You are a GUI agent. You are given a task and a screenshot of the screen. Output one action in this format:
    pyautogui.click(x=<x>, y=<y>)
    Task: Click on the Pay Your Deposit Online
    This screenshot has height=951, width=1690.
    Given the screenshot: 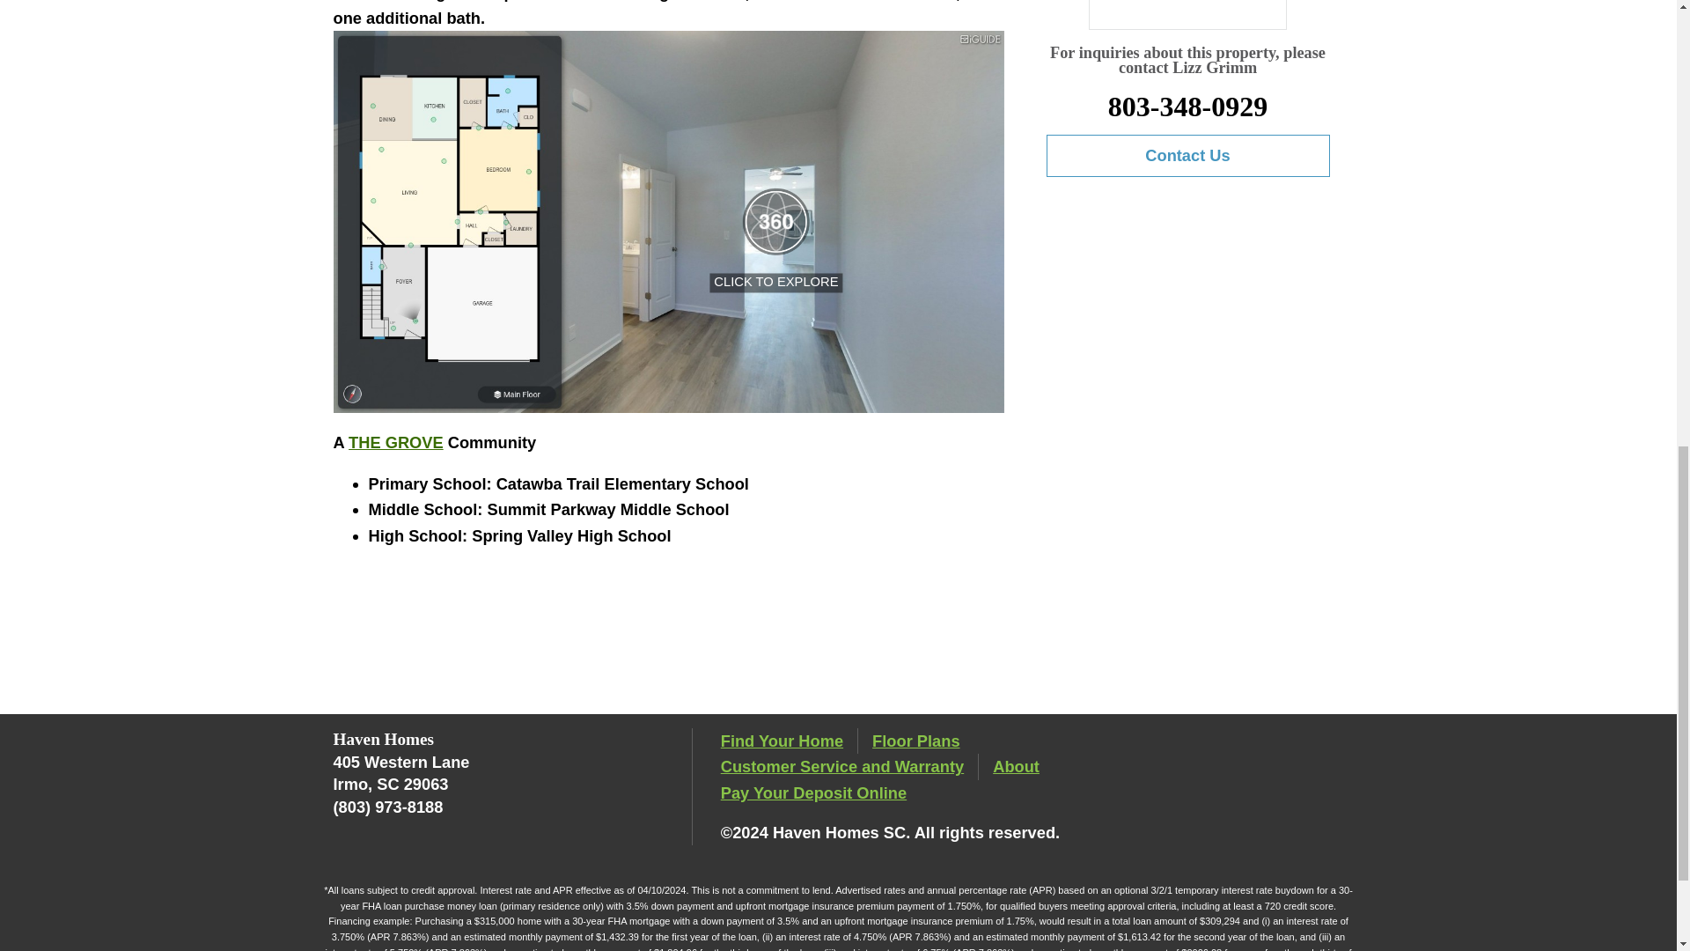 What is the action you would take?
    pyautogui.click(x=813, y=792)
    